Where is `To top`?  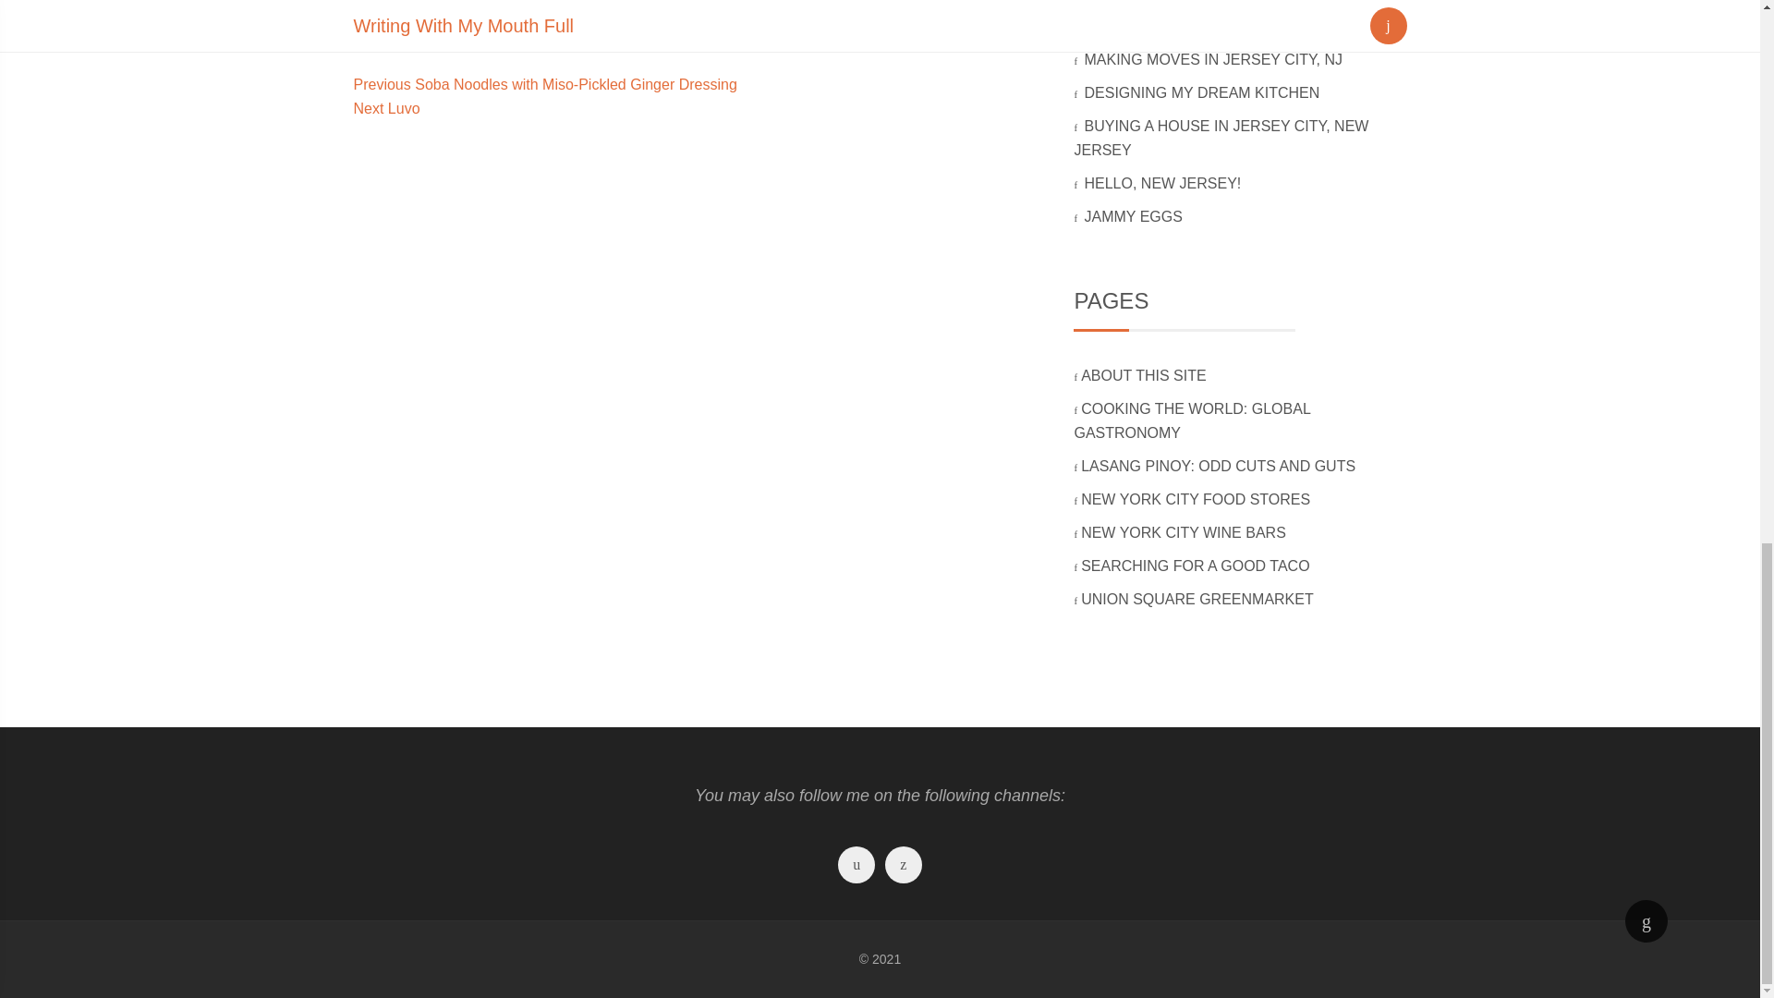 To top is located at coordinates (1646, 920).